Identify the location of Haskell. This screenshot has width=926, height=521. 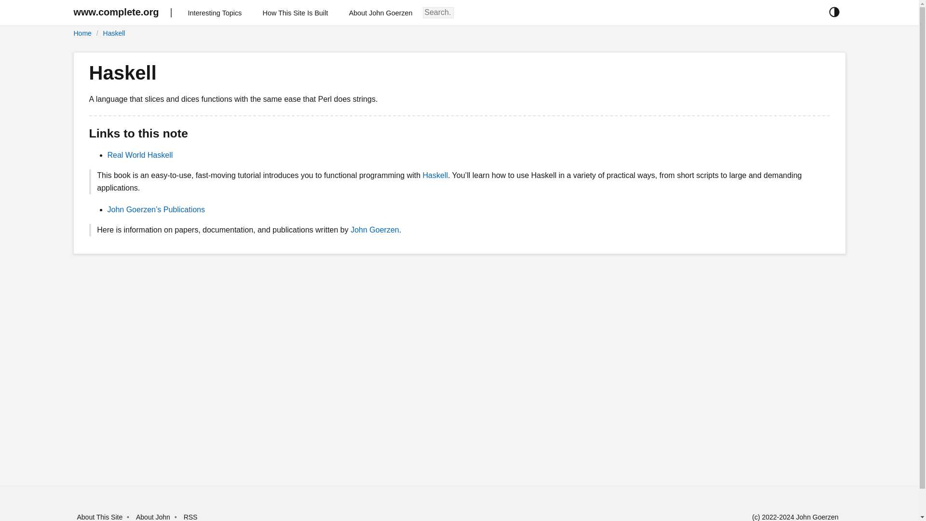
(435, 175).